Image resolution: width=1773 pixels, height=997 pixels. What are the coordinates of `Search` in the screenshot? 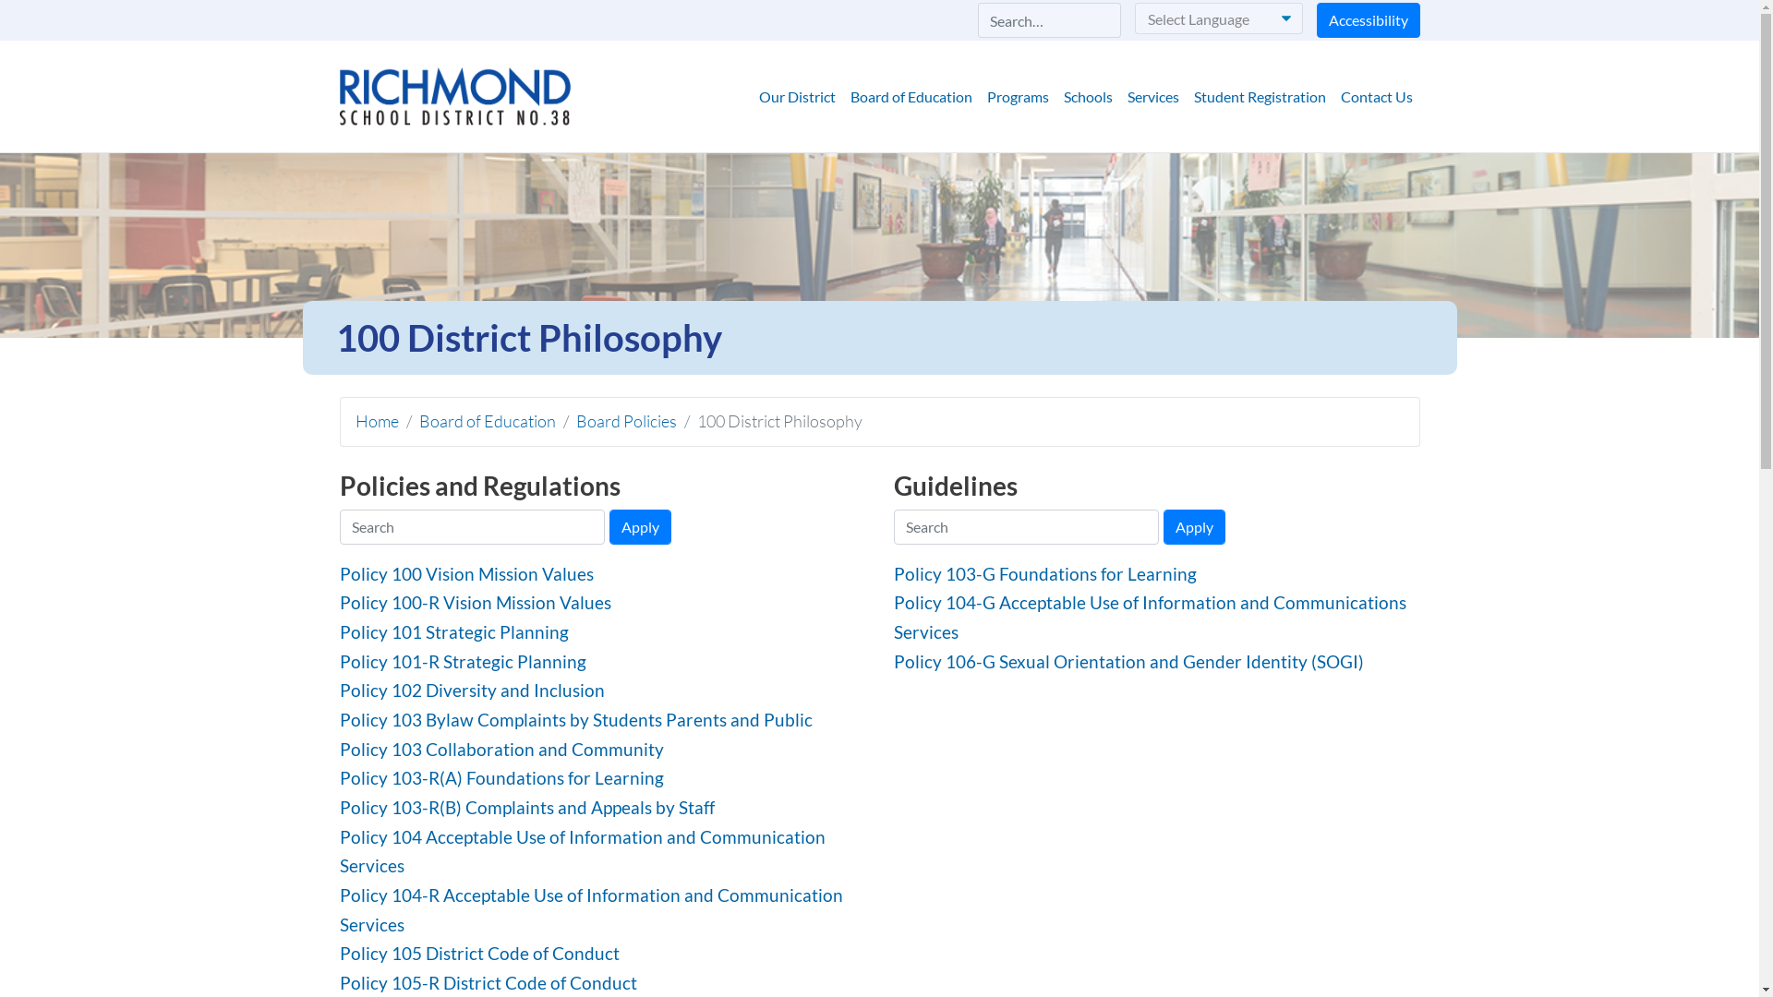 It's located at (540, 18).